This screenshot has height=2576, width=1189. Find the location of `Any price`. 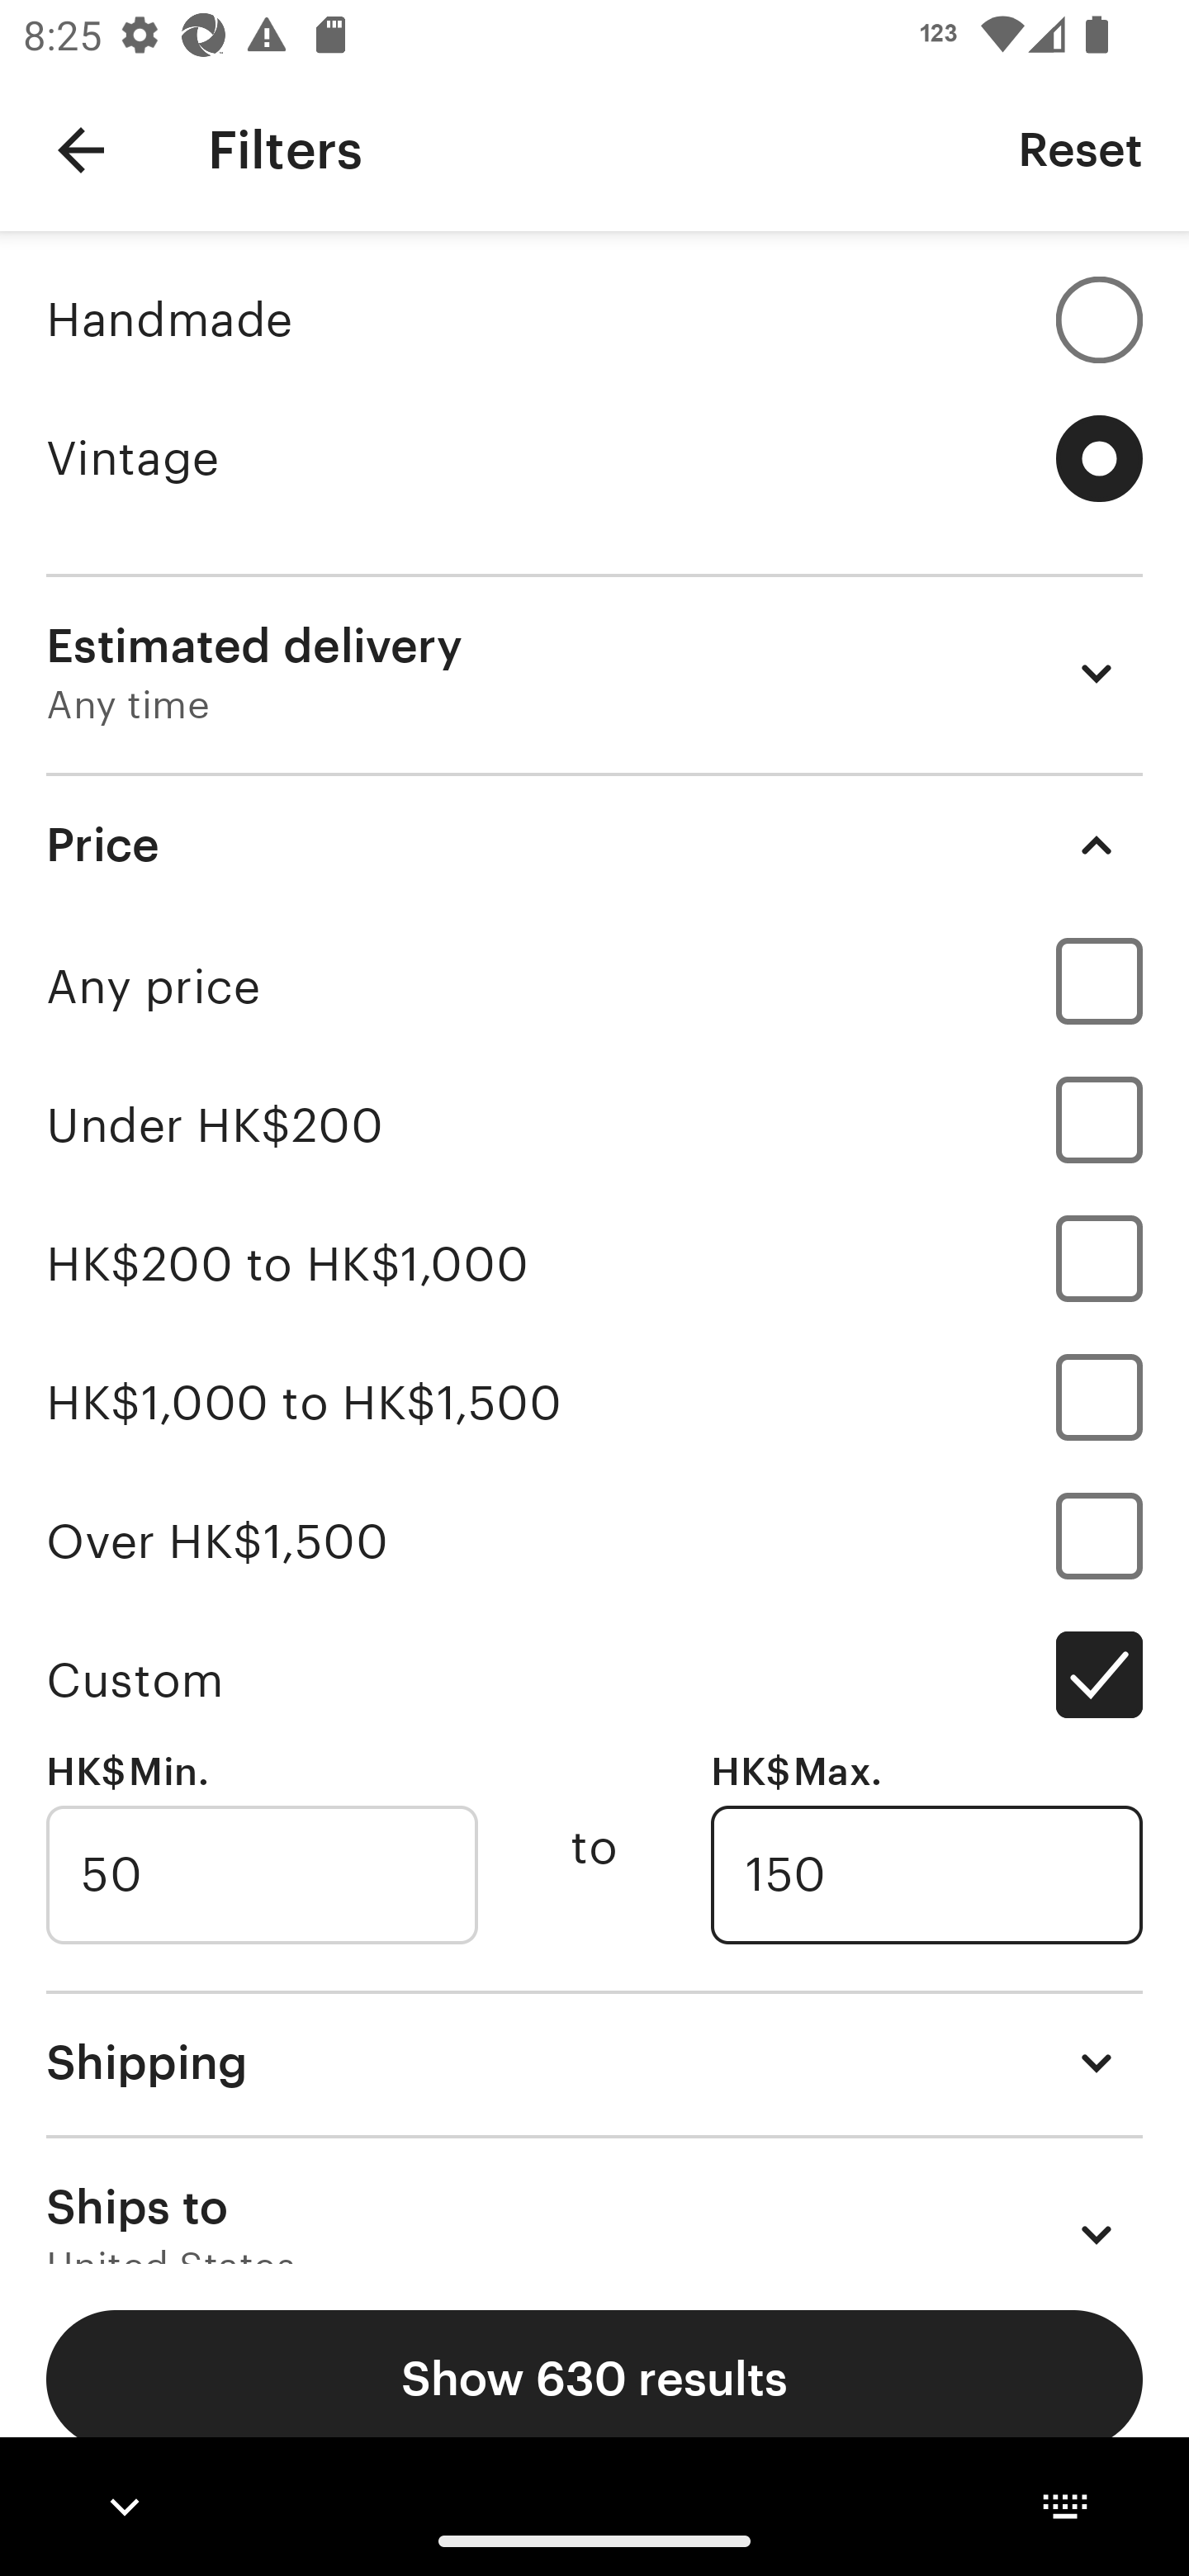

Any price is located at coordinates (594, 986).